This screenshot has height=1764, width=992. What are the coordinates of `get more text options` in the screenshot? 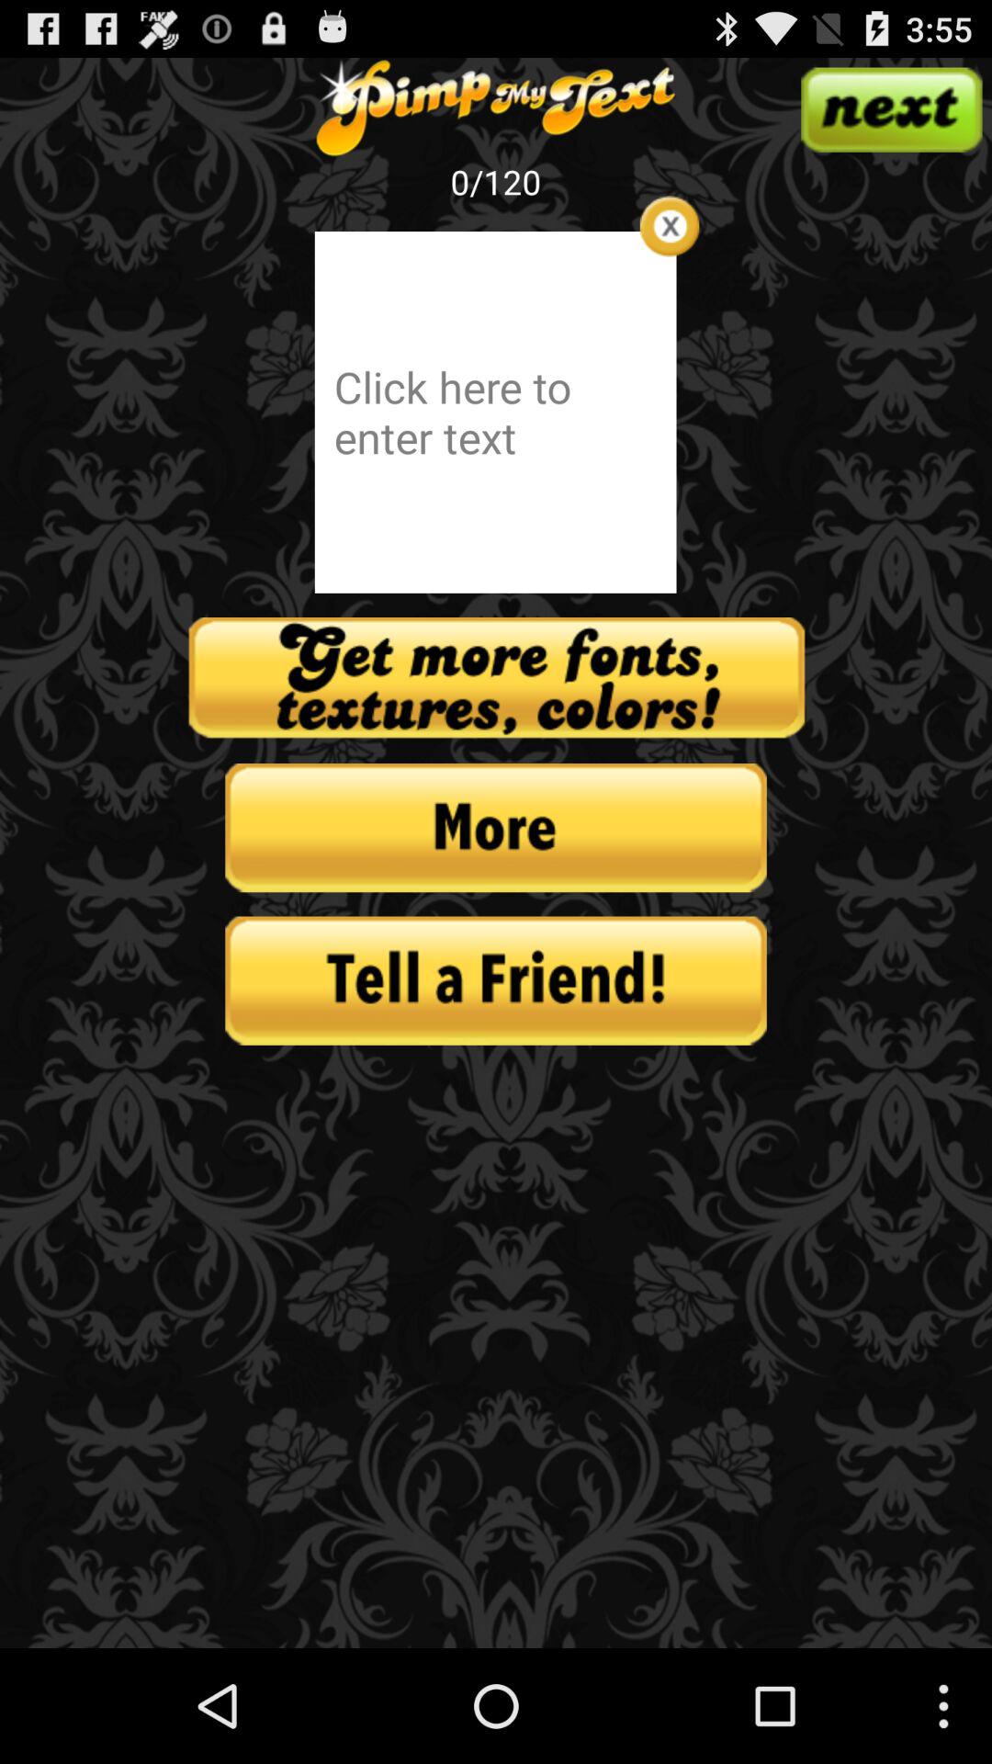 It's located at (496, 678).